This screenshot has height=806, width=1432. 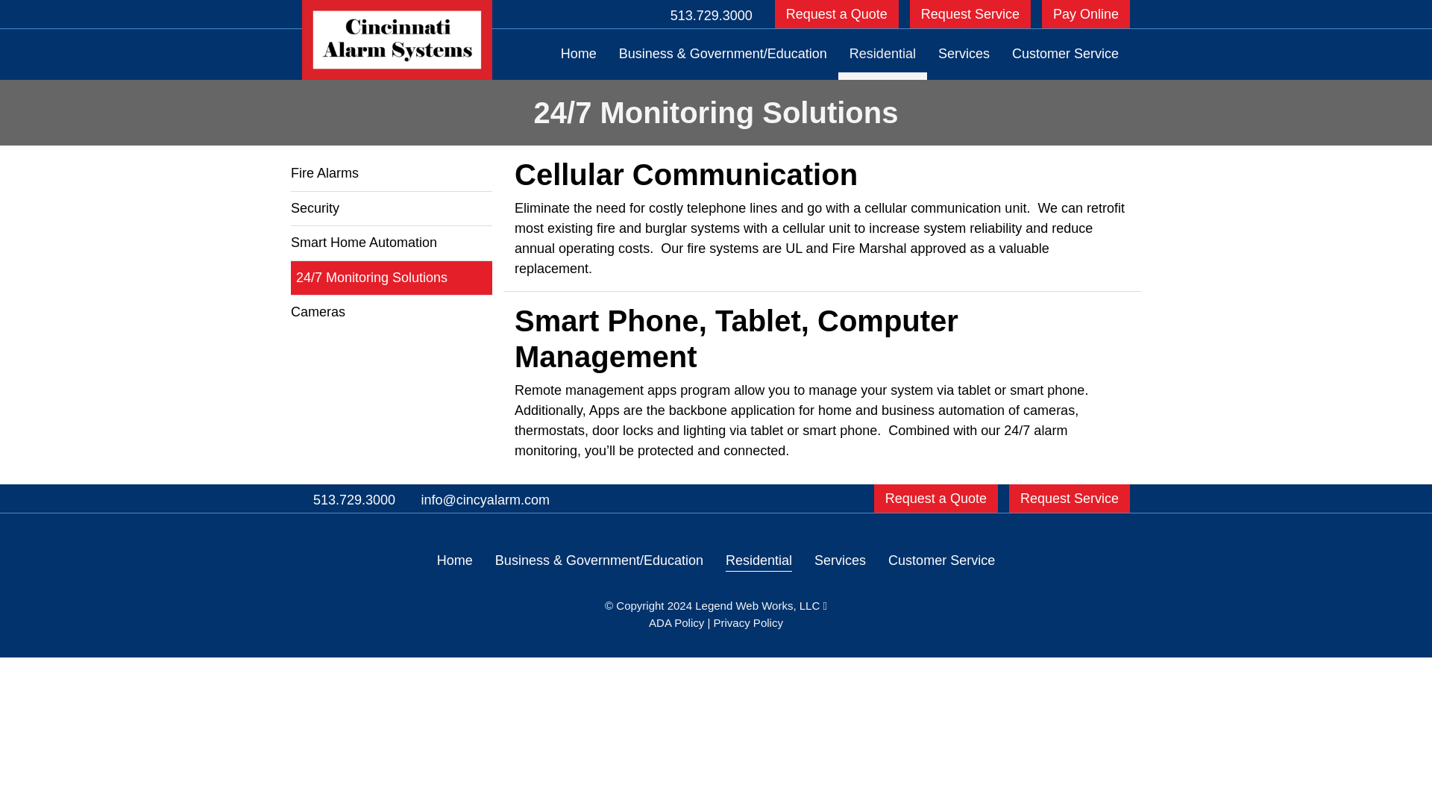 What do you see at coordinates (391, 173) in the screenshot?
I see `Fire Alarms` at bounding box center [391, 173].